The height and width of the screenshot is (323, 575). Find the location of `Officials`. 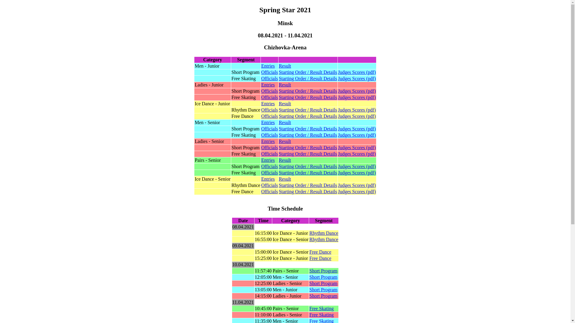

Officials is located at coordinates (270, 78).